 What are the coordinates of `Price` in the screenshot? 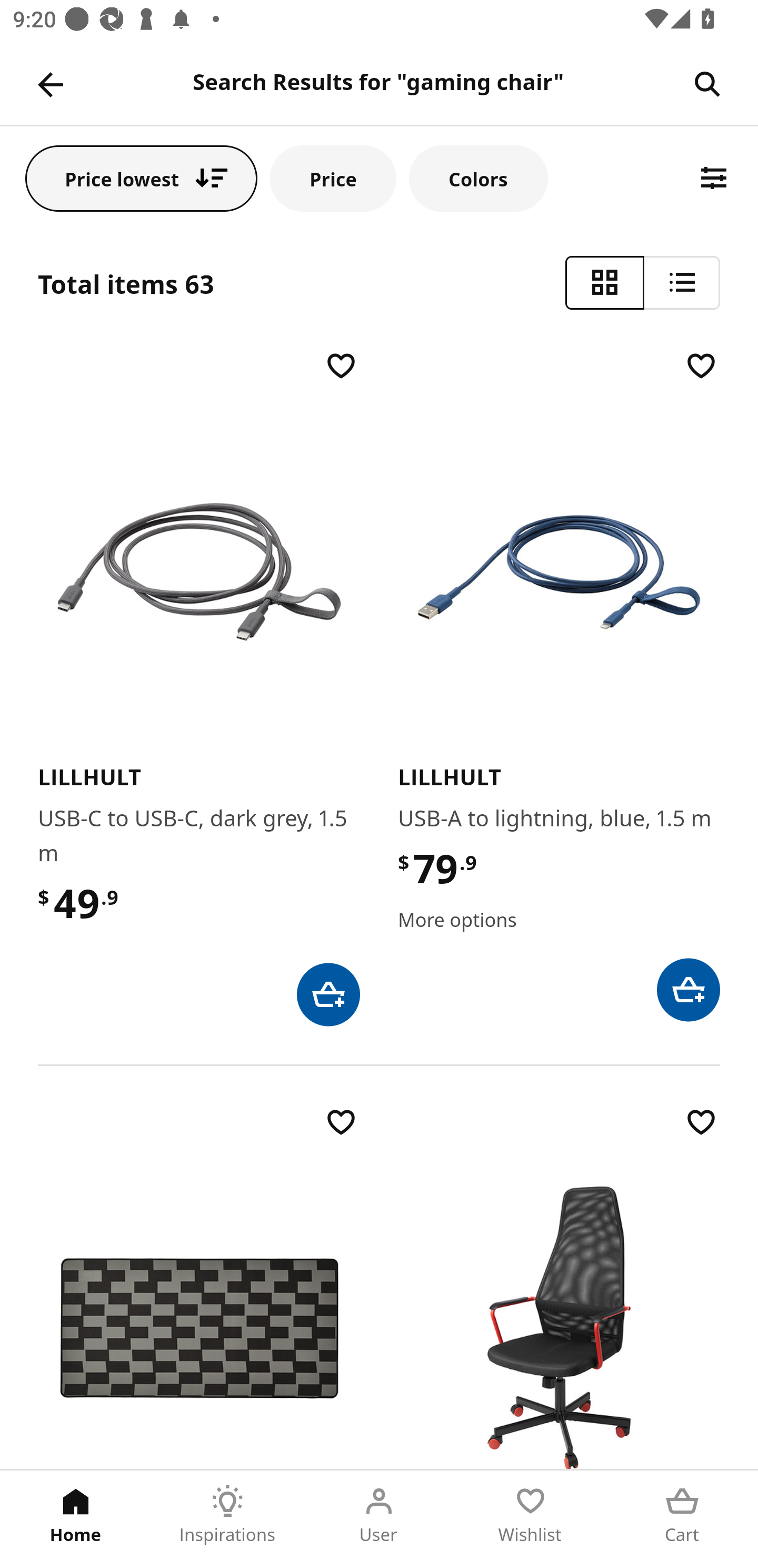 It's located at (333, 178).